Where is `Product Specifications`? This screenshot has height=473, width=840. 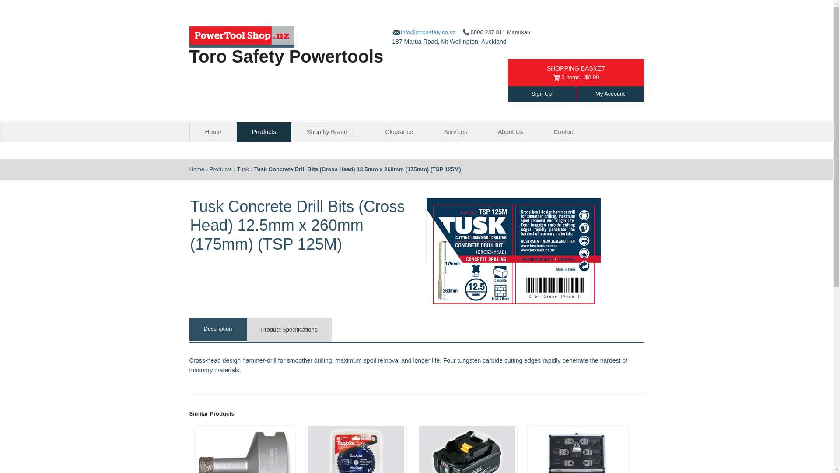 Product Specifications is located at coordinates (289, 329).